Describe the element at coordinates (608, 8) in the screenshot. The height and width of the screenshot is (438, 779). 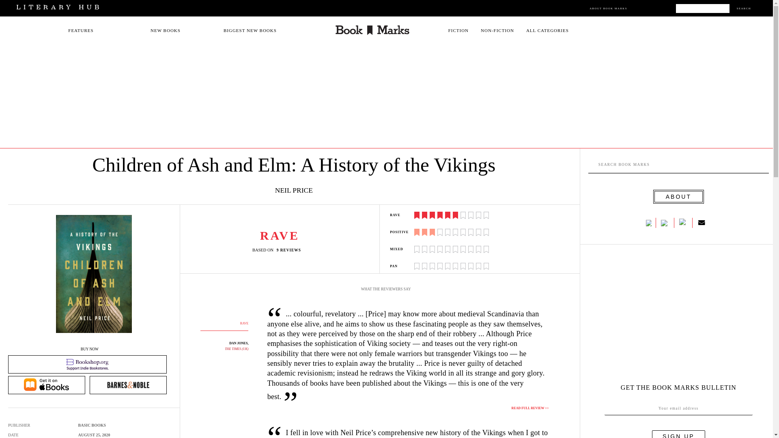
I see `ABOUT BOOK MARKS` at that location.